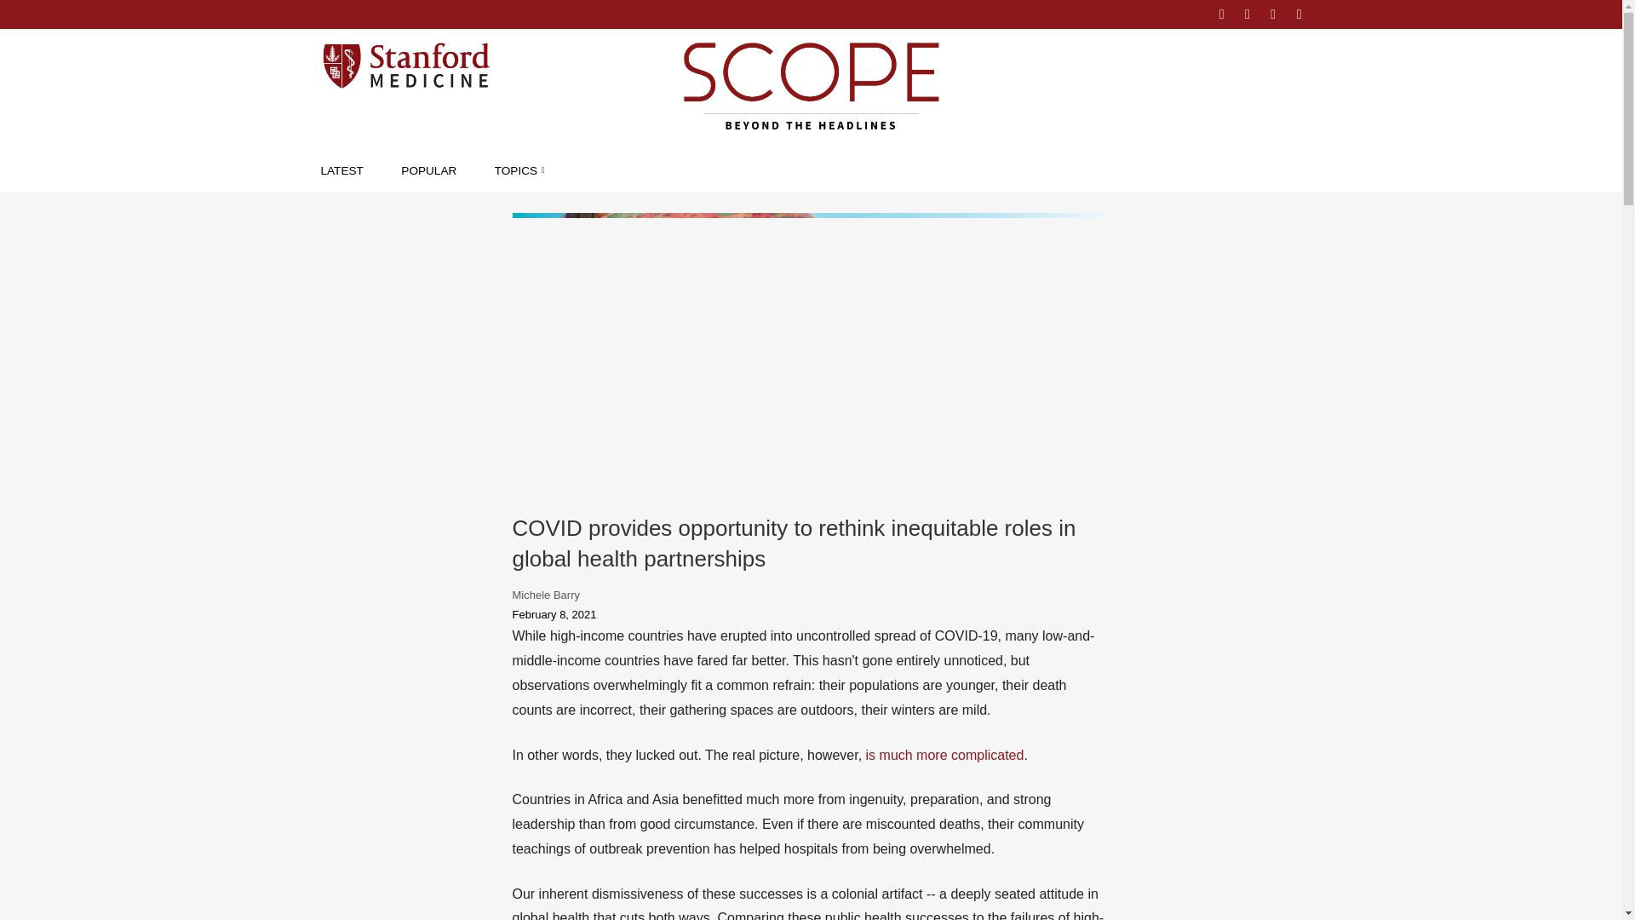 The image size is (1635, 920). What do you see at coordinates (519, 170) in the screenshot?
I see `TOPICS` at bounding box center [519, 170].